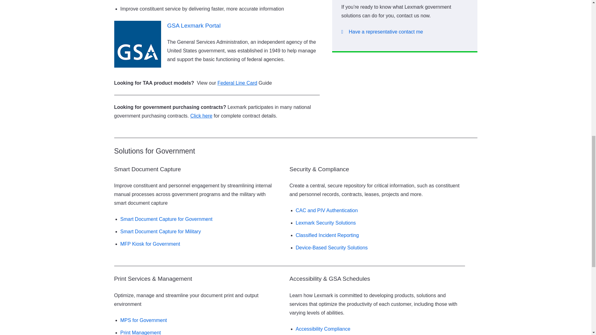 The width and height of the screenshot is (596, 335). What do you see at coordinates (237, 83) in the screenshot?
I see `Federal Line Card` at bounding box center [237, 83].